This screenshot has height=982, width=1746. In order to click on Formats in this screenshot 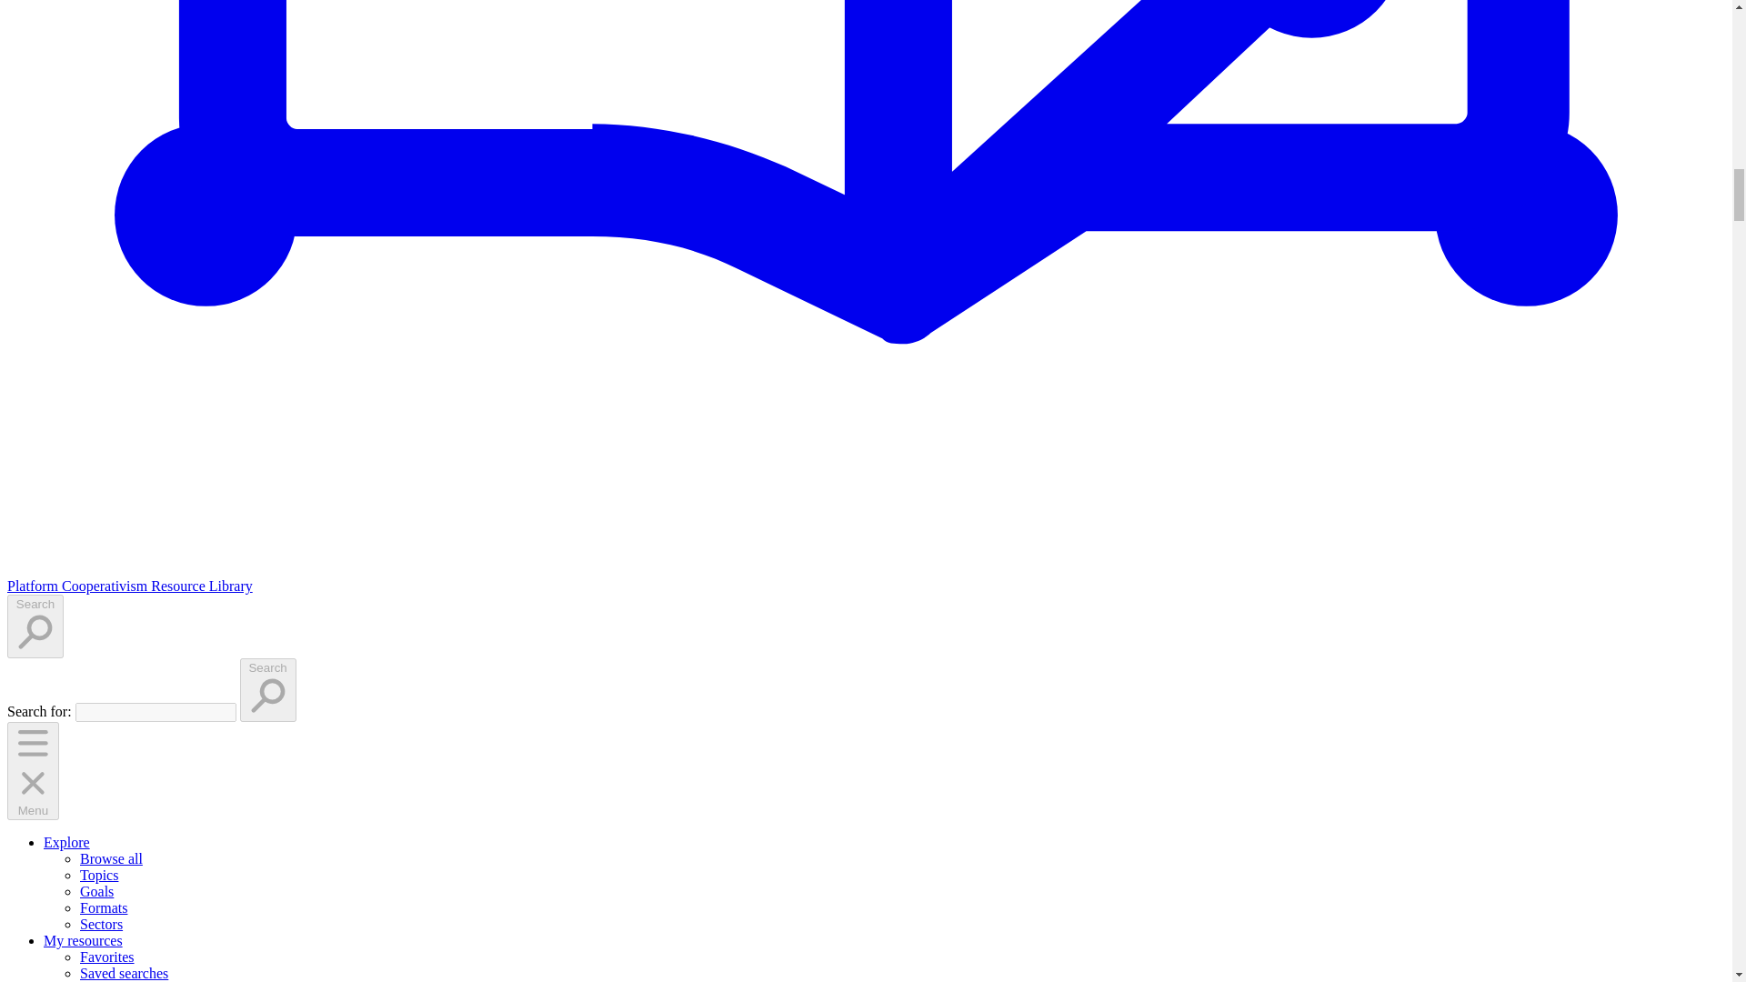, I will do `click(104, 907)`.